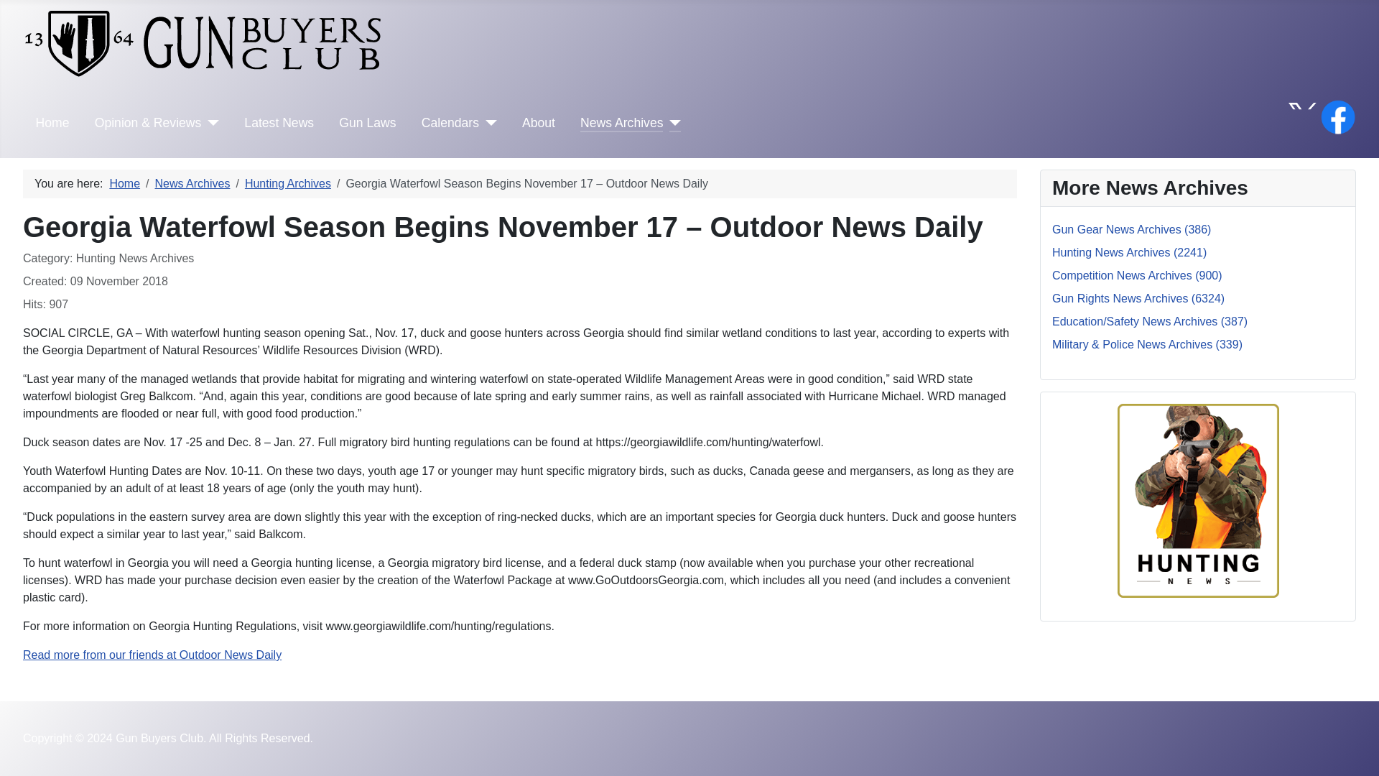  What do you see at coordinates (279, 122) in the screenshot?
I see `Latest News` at bounding box center [279, 122].